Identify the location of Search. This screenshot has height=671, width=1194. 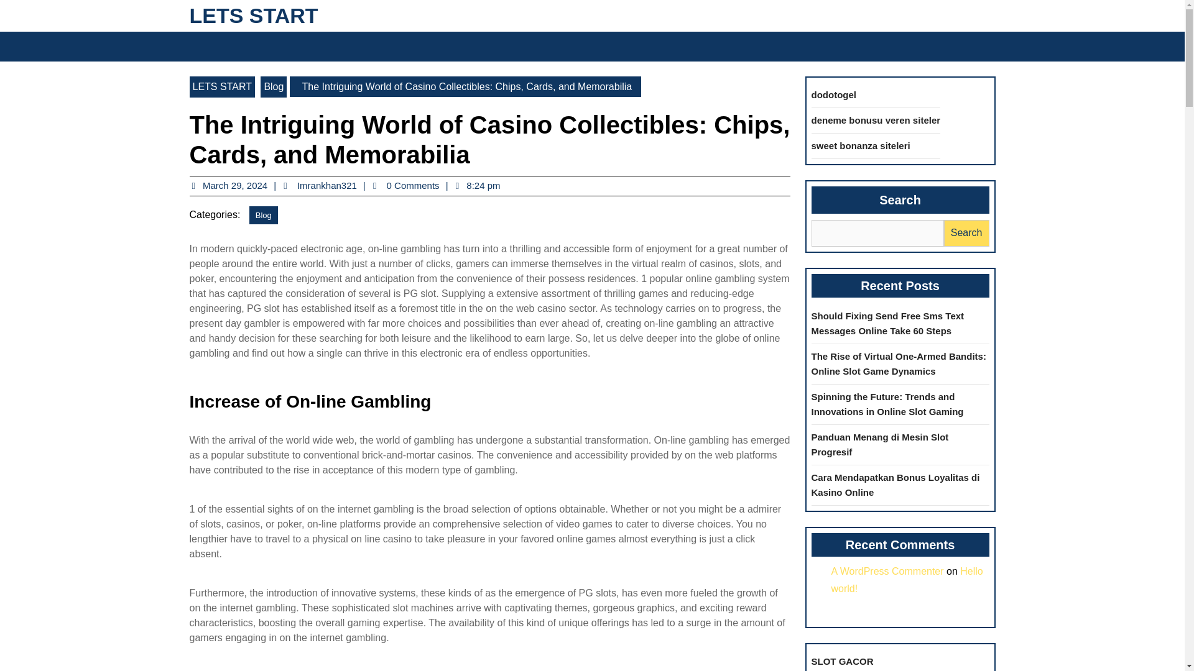
(848, 46).